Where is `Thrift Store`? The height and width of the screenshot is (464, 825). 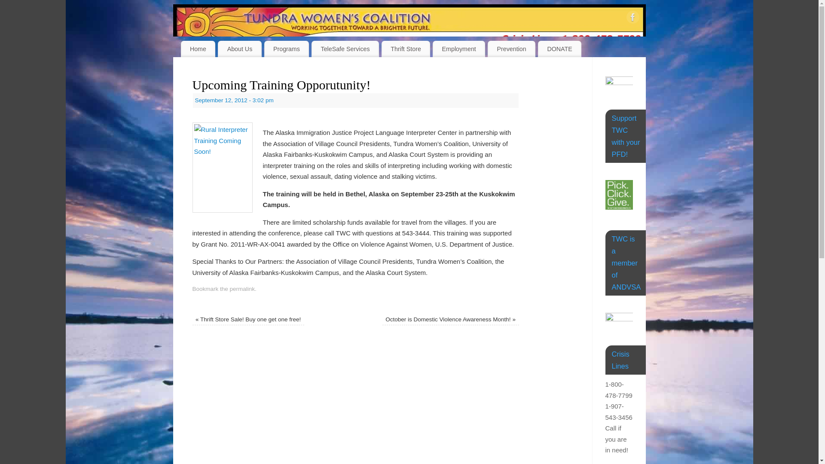
Thrift Store is located at coordinates (406, 49).